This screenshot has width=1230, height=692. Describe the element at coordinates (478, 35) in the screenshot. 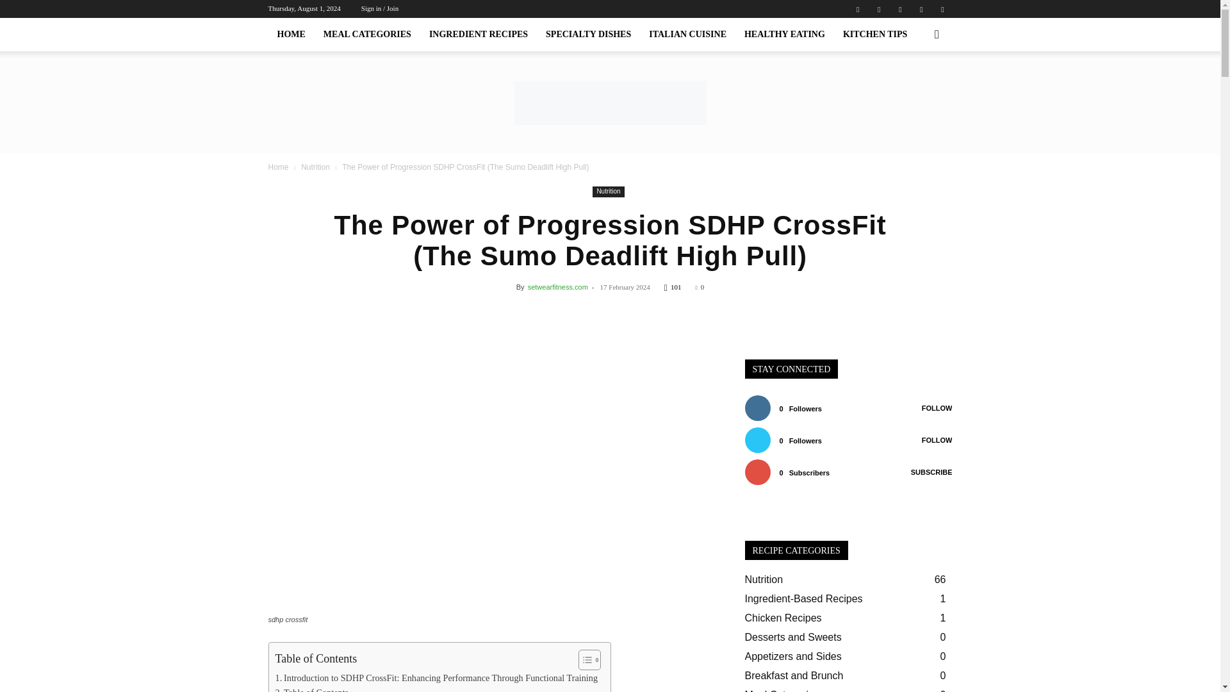

I see `INGREDIENT RECIPES` at that location.